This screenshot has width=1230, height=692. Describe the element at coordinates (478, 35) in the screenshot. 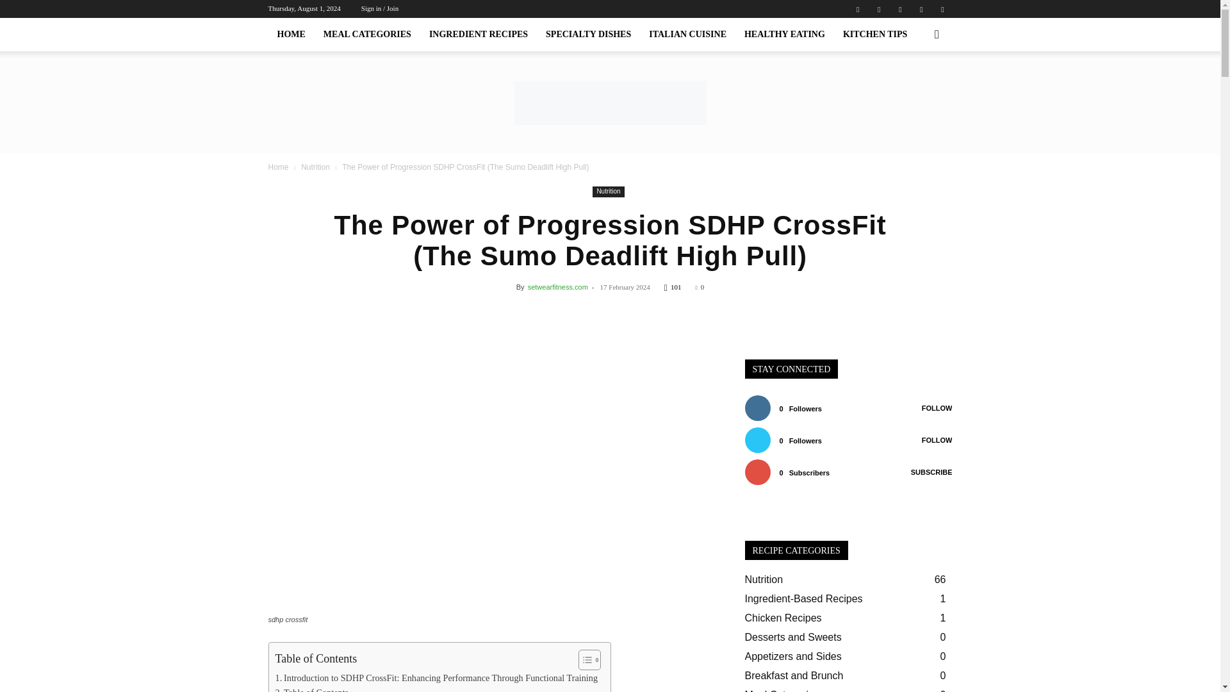

I see `INGREDIENT RECIPES` at that location.